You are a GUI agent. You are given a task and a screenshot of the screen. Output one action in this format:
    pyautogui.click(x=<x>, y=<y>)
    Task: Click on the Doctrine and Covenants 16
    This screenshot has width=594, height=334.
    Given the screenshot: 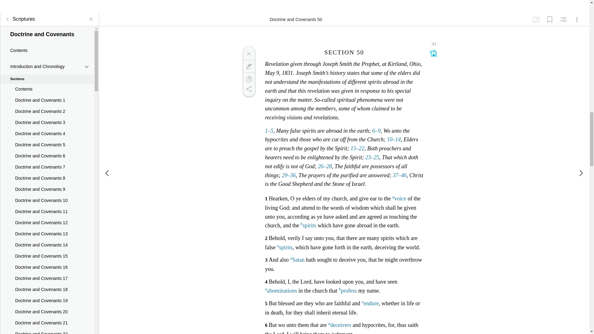 What is the action you would take?
    pyautogui.click(x=47, y=267)
    